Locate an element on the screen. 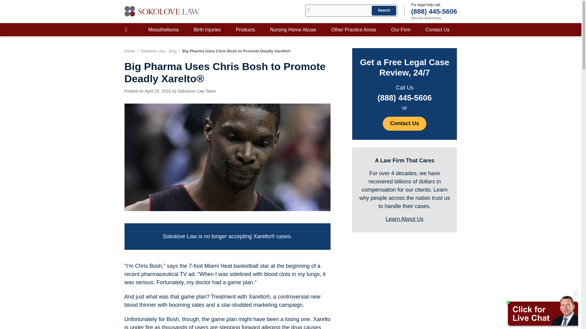  Sokolove Law is located at coordinates (162, 11).